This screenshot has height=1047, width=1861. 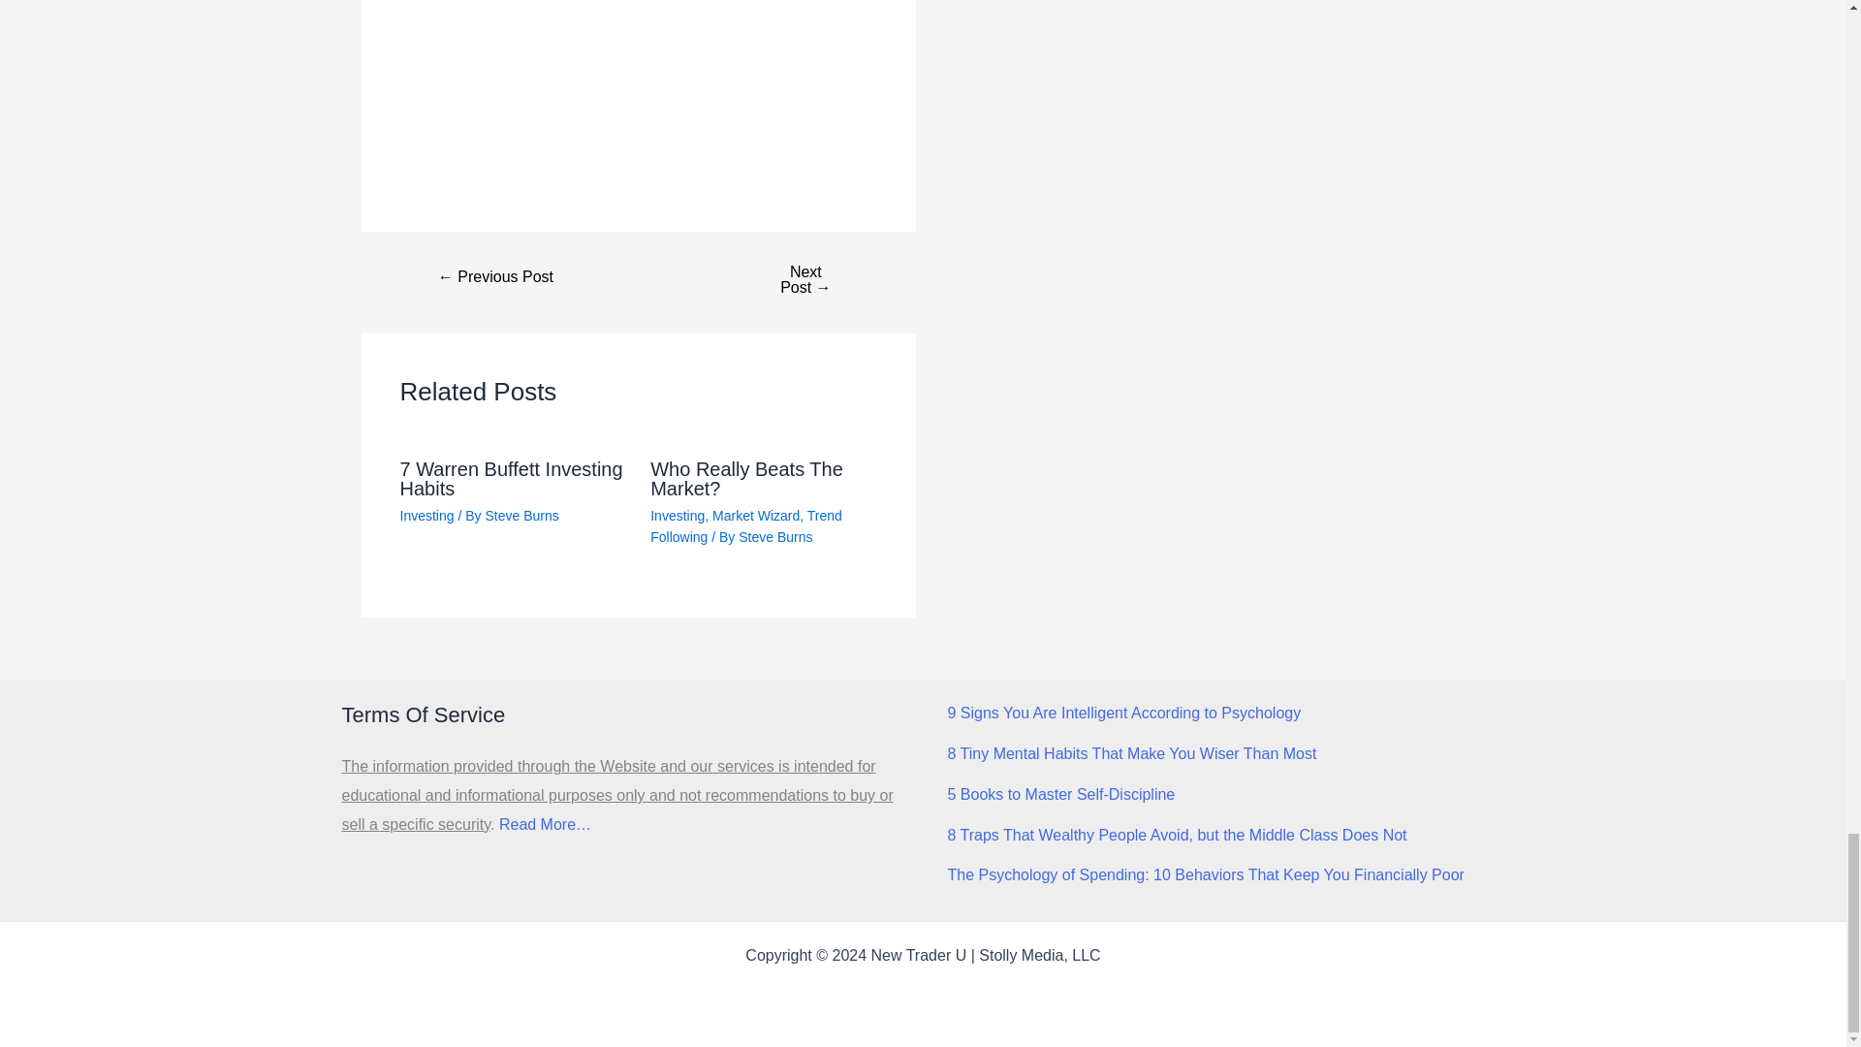 What do you see at coordinates (521, 516) in the screenshot?
I see `View all posts by Steve Burns` at bounding box center [521, 516].